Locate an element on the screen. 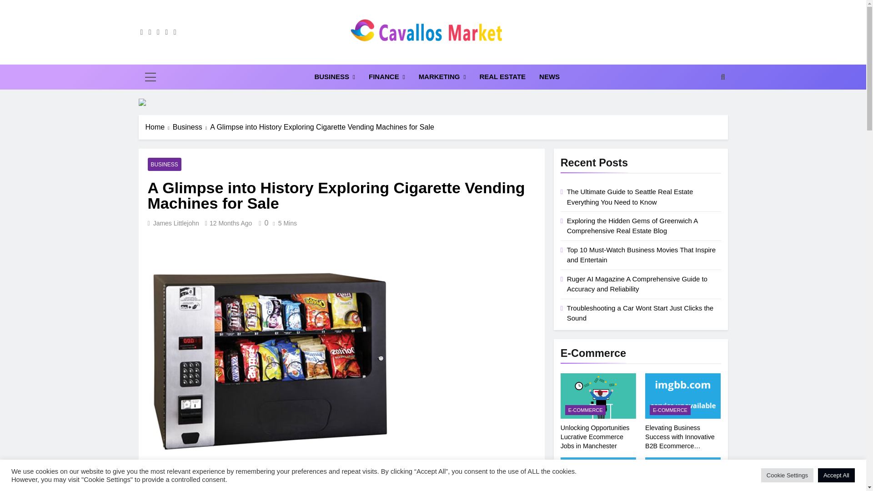  MARKETING is located at coordinates (442, 76).